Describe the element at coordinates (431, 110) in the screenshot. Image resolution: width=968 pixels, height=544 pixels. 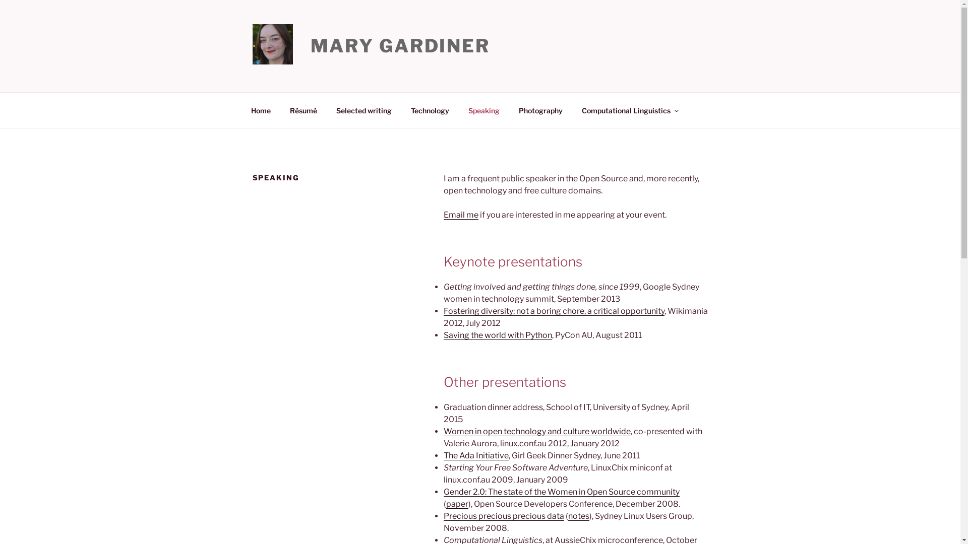
I see `Technology` at that location.